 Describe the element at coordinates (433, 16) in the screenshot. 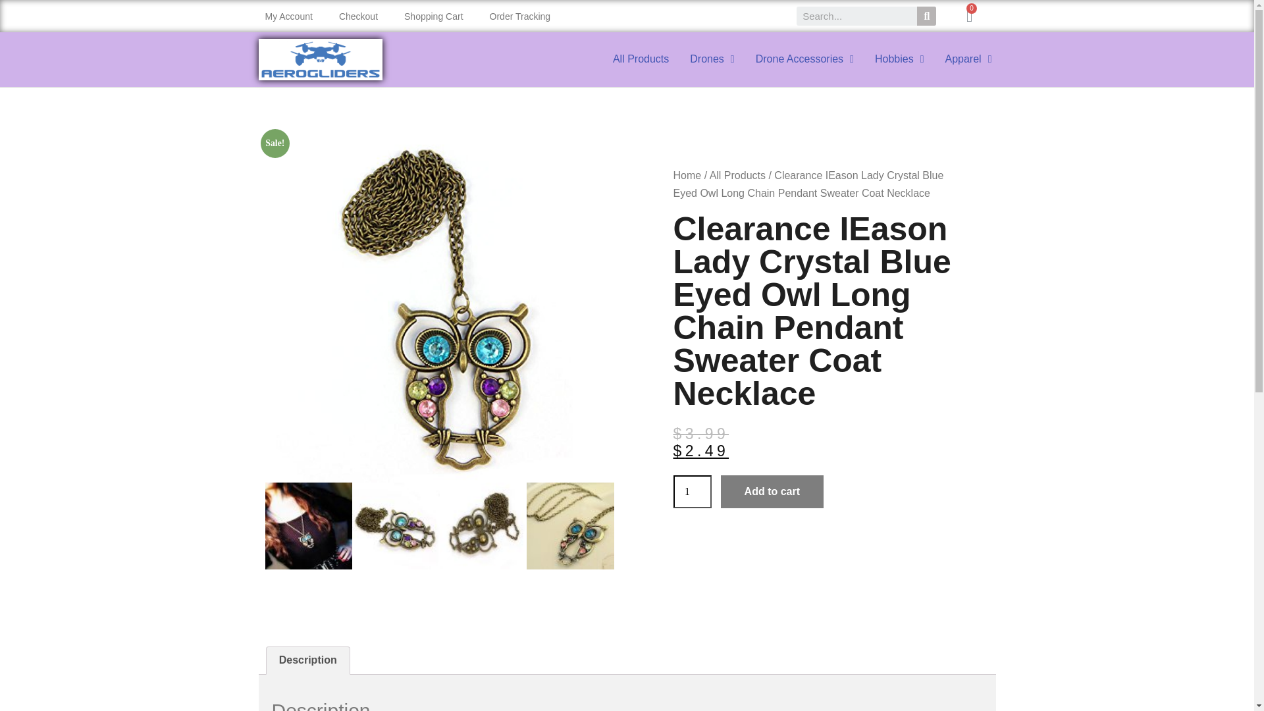

I see `Shopping Cart` at that location.